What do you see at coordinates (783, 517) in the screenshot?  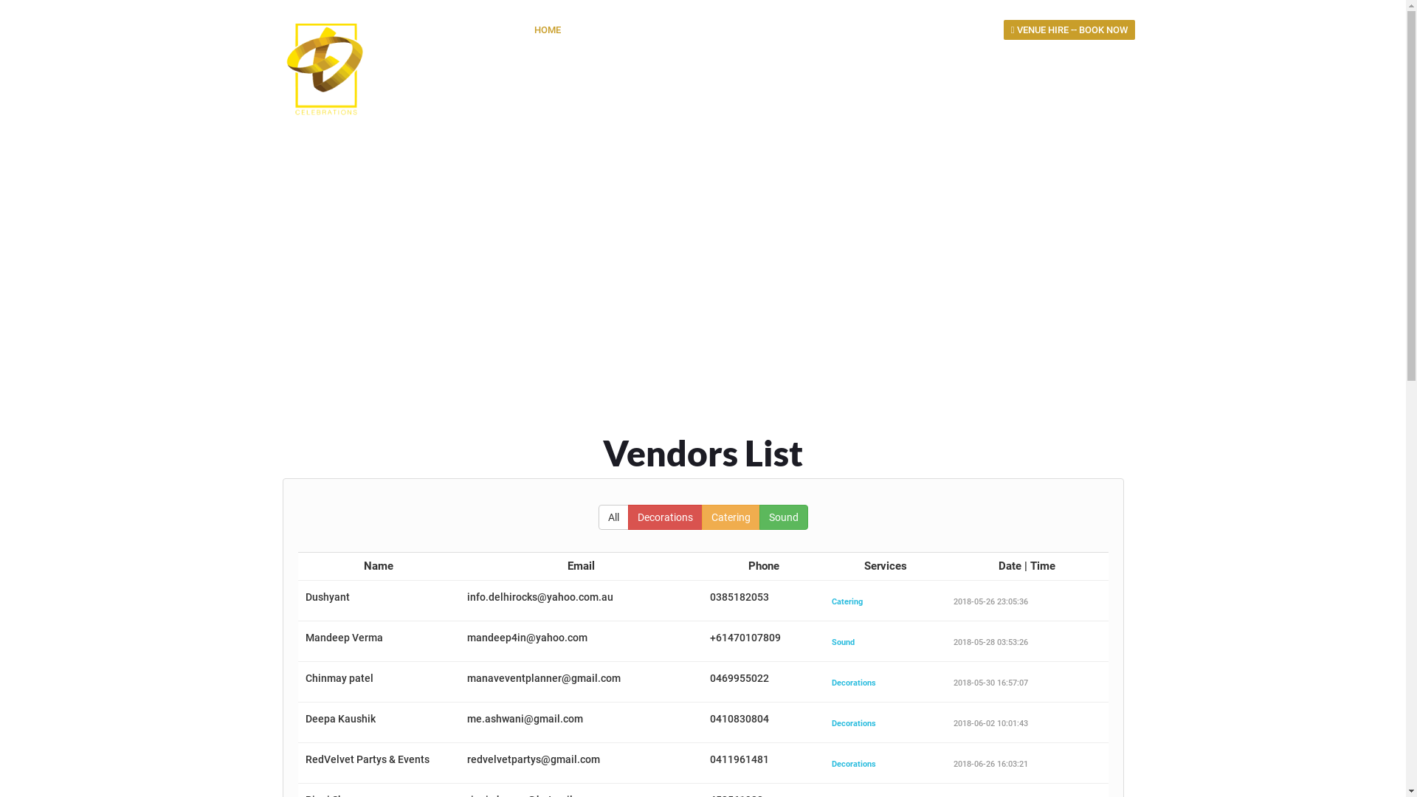 I see `Sound` at bounding box center [783, 517].